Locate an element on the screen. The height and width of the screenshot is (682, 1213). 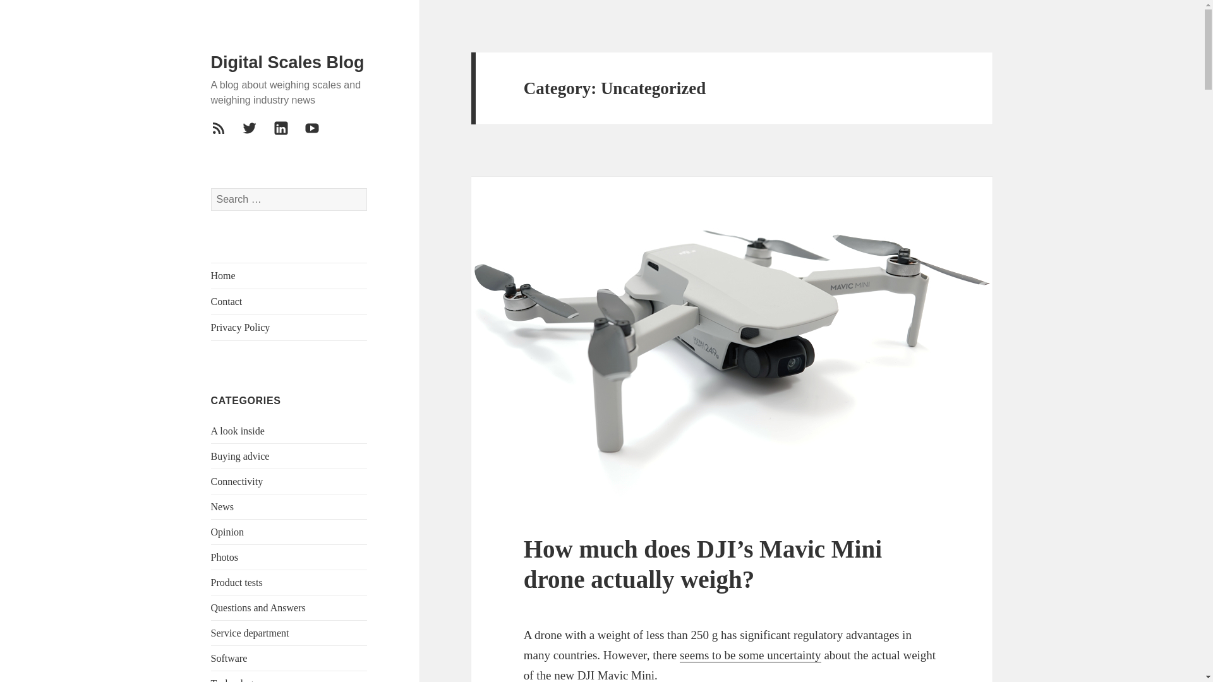
LinkedIn is located at coordinates (289, 135).